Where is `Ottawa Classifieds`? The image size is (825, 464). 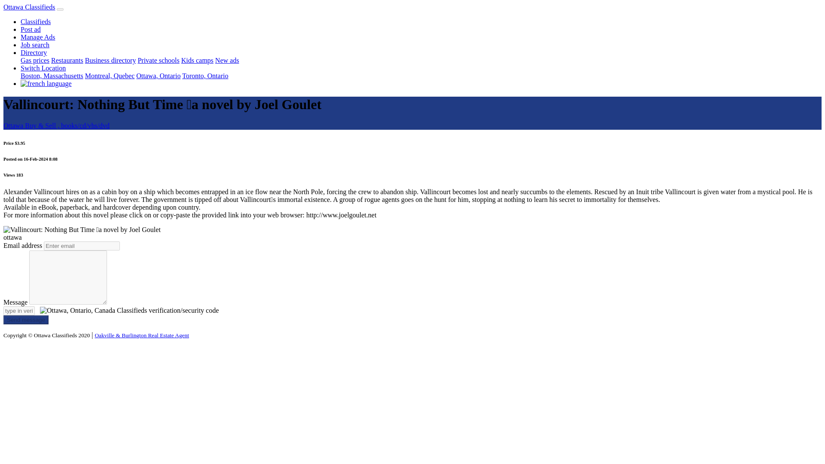
Ottawa Classifieds is located at coordinates (29, 7).